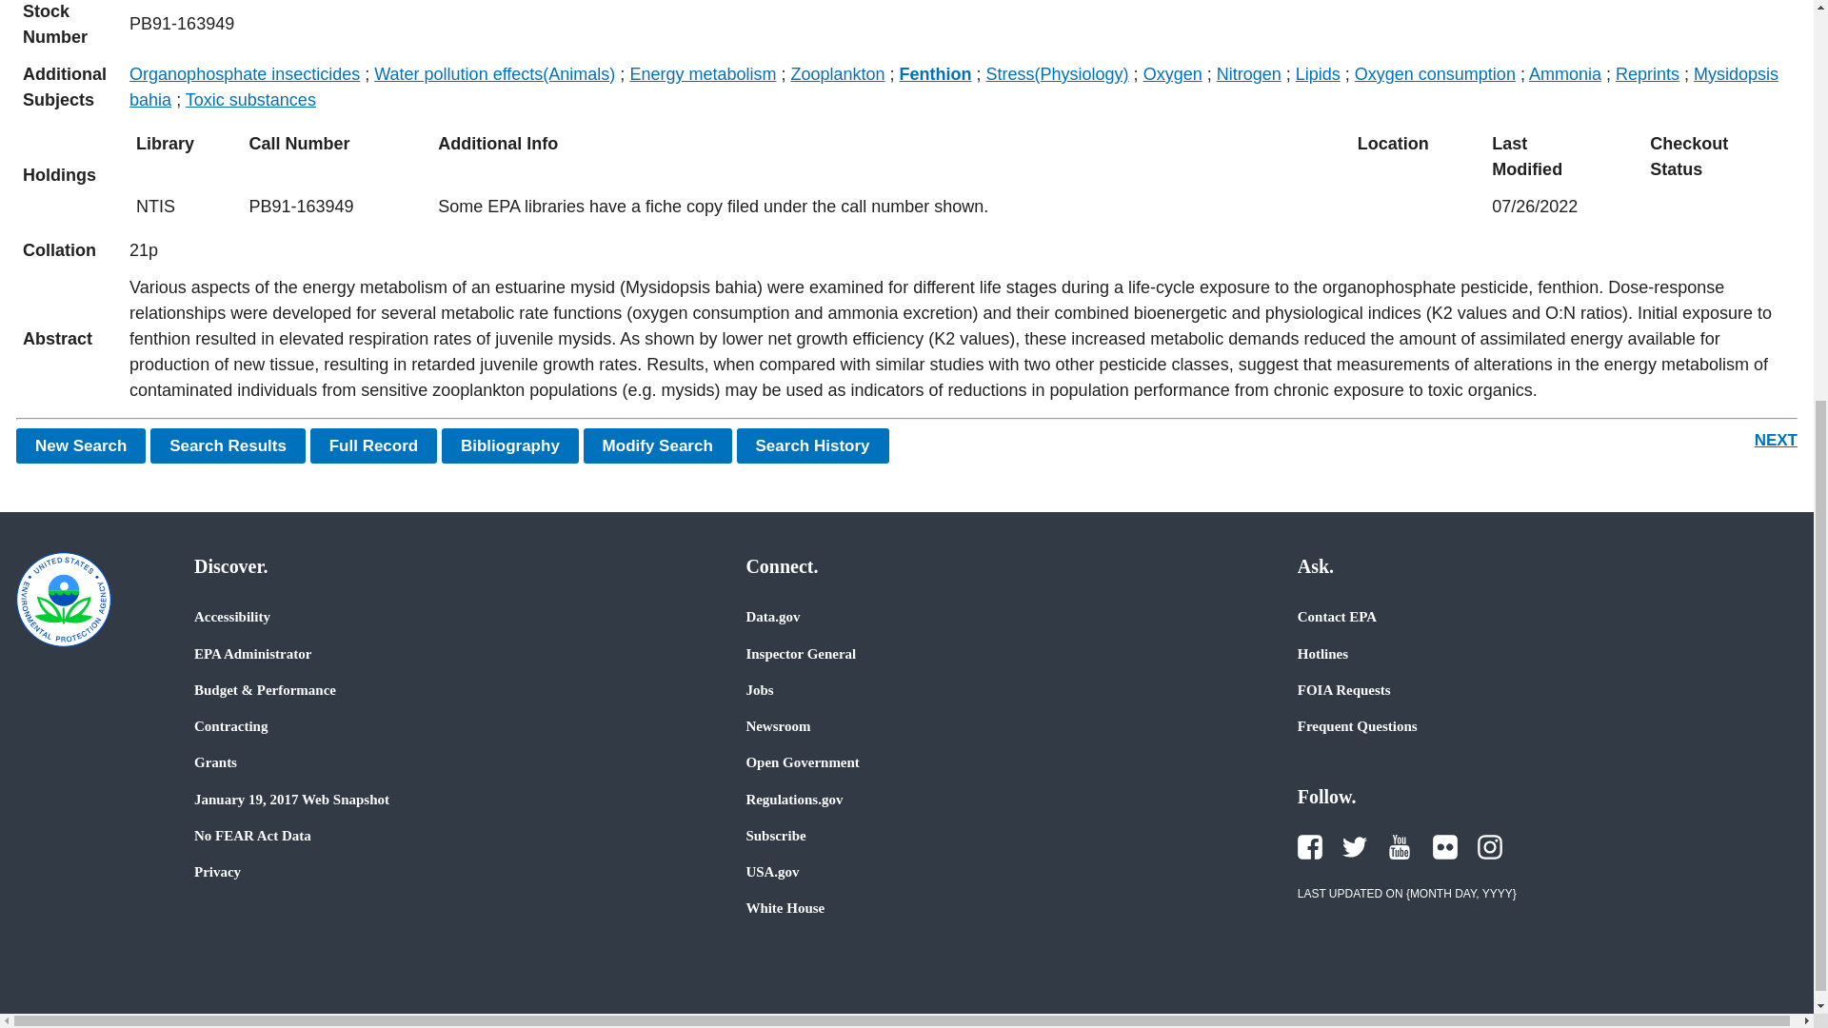  What do you see at coordinates (1776, 440) in the screenshot?
I see `NEXT` at bounding box center [1776, 440].